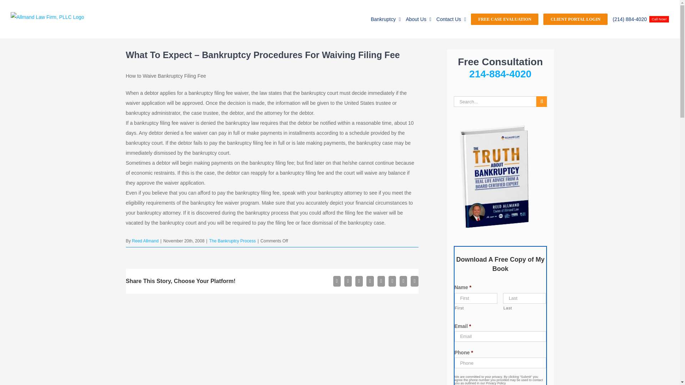 Image resolution: width=685 pixels, height=385 pixels. I want to click on Posts by Reed Allmand, so click(146, 241).